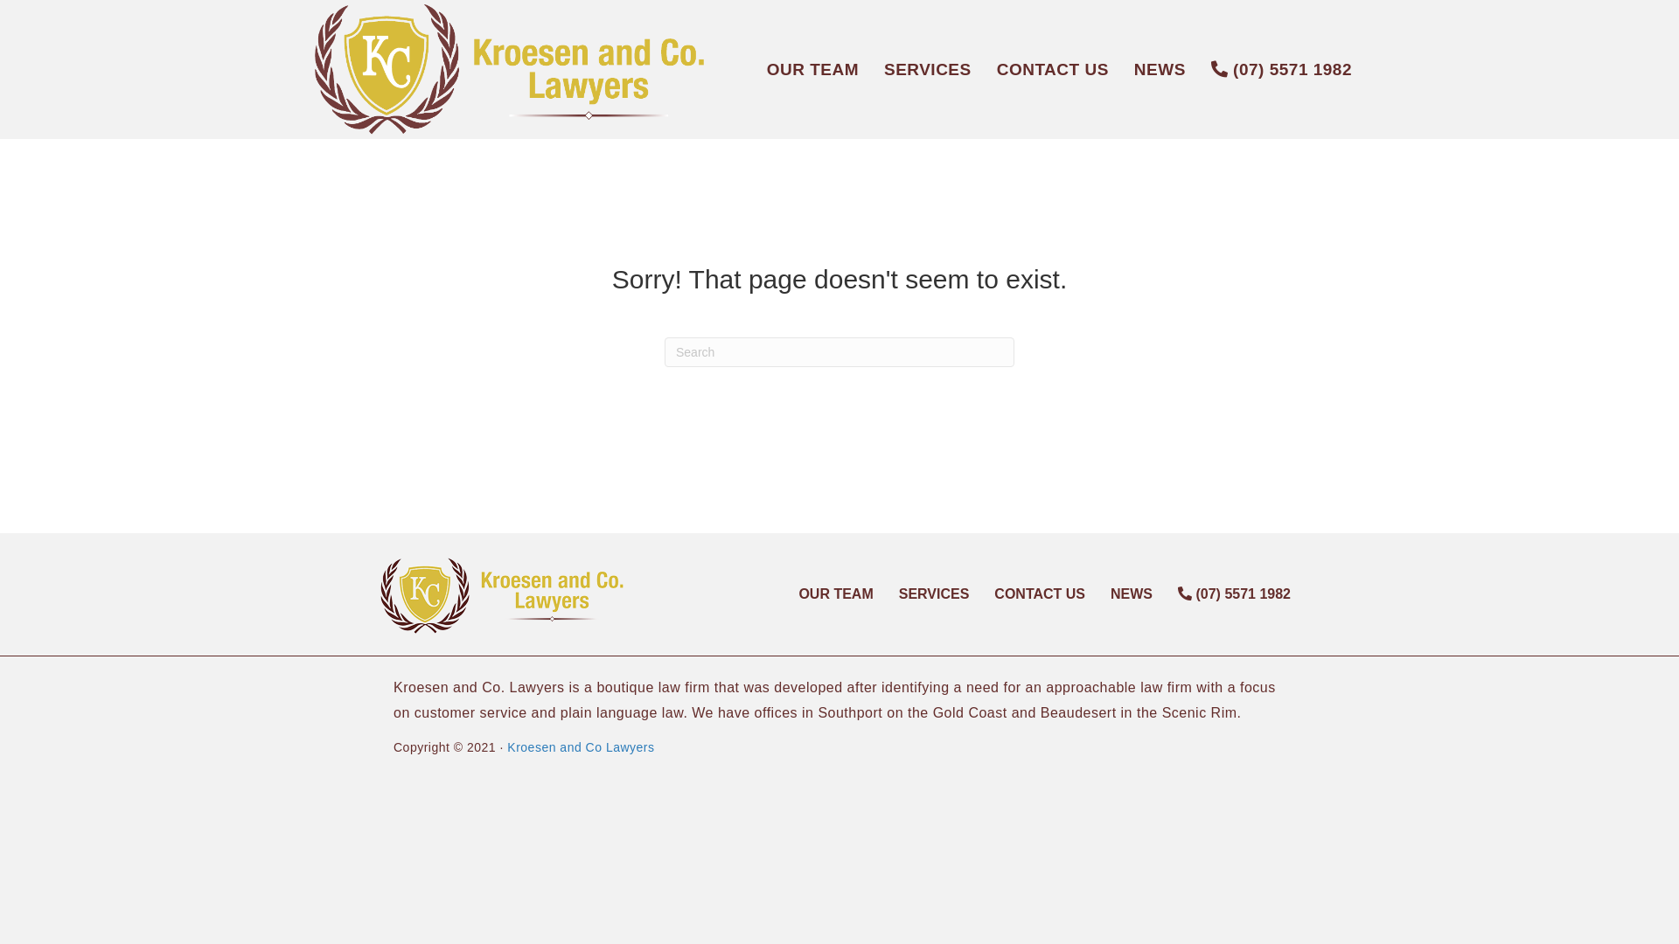 The width and height of the screenshot is (1679, 944). I want to click on SERVICES, so click(928, 70).